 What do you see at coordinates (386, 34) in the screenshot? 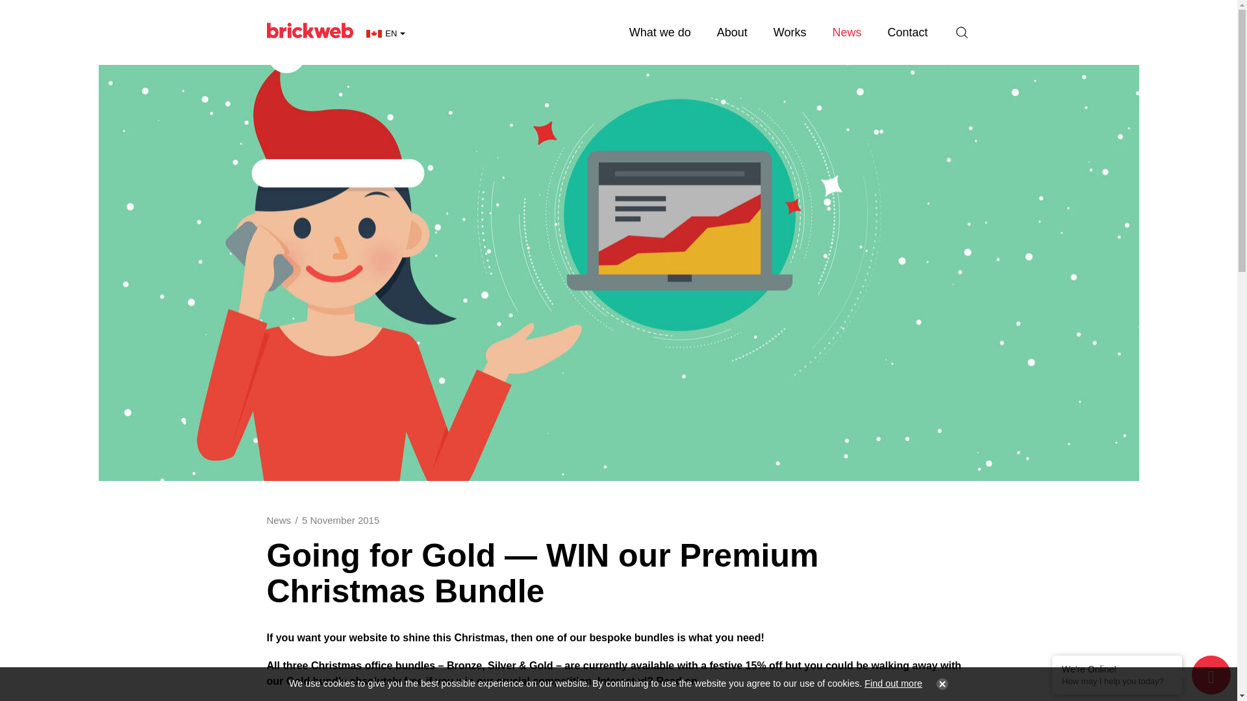
I see `EN` at bounding box center [386, 34].